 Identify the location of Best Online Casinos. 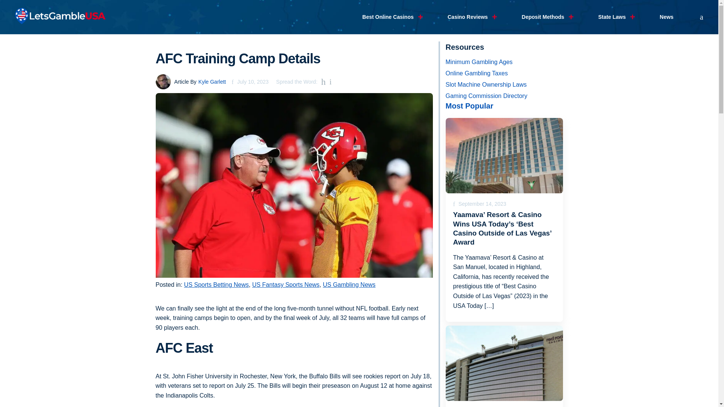
(388, 17).